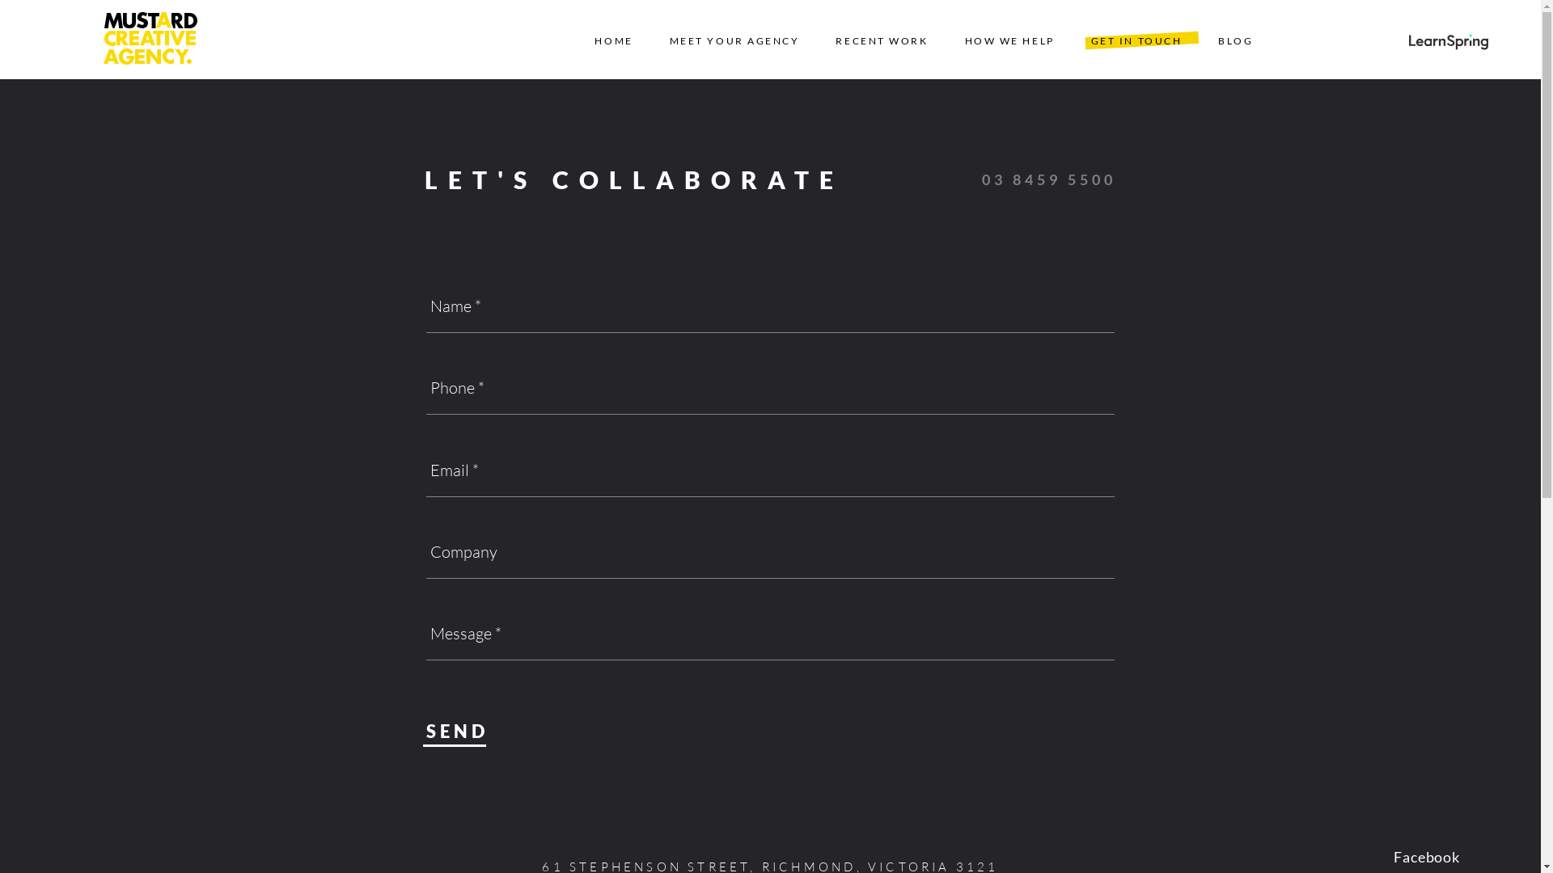 The image size is (1553, 873). Describe the element at coordinates (1424, 857) in the screenshot. I see `Facebook` at that location.